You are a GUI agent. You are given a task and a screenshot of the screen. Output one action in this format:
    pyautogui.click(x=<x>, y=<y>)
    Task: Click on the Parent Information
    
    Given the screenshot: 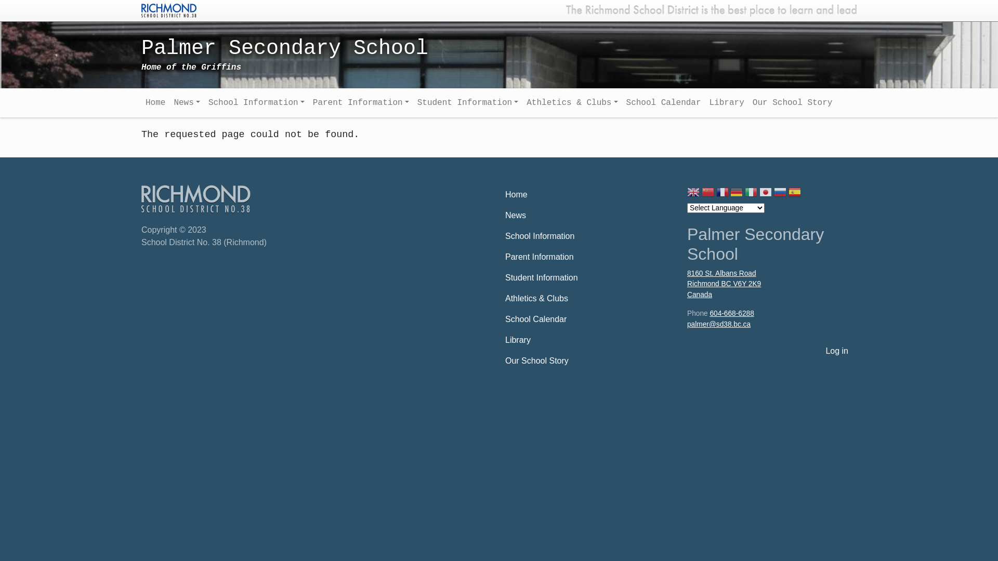 What is the action you would take?
    pyautogui.click(x=361, y=103)
    